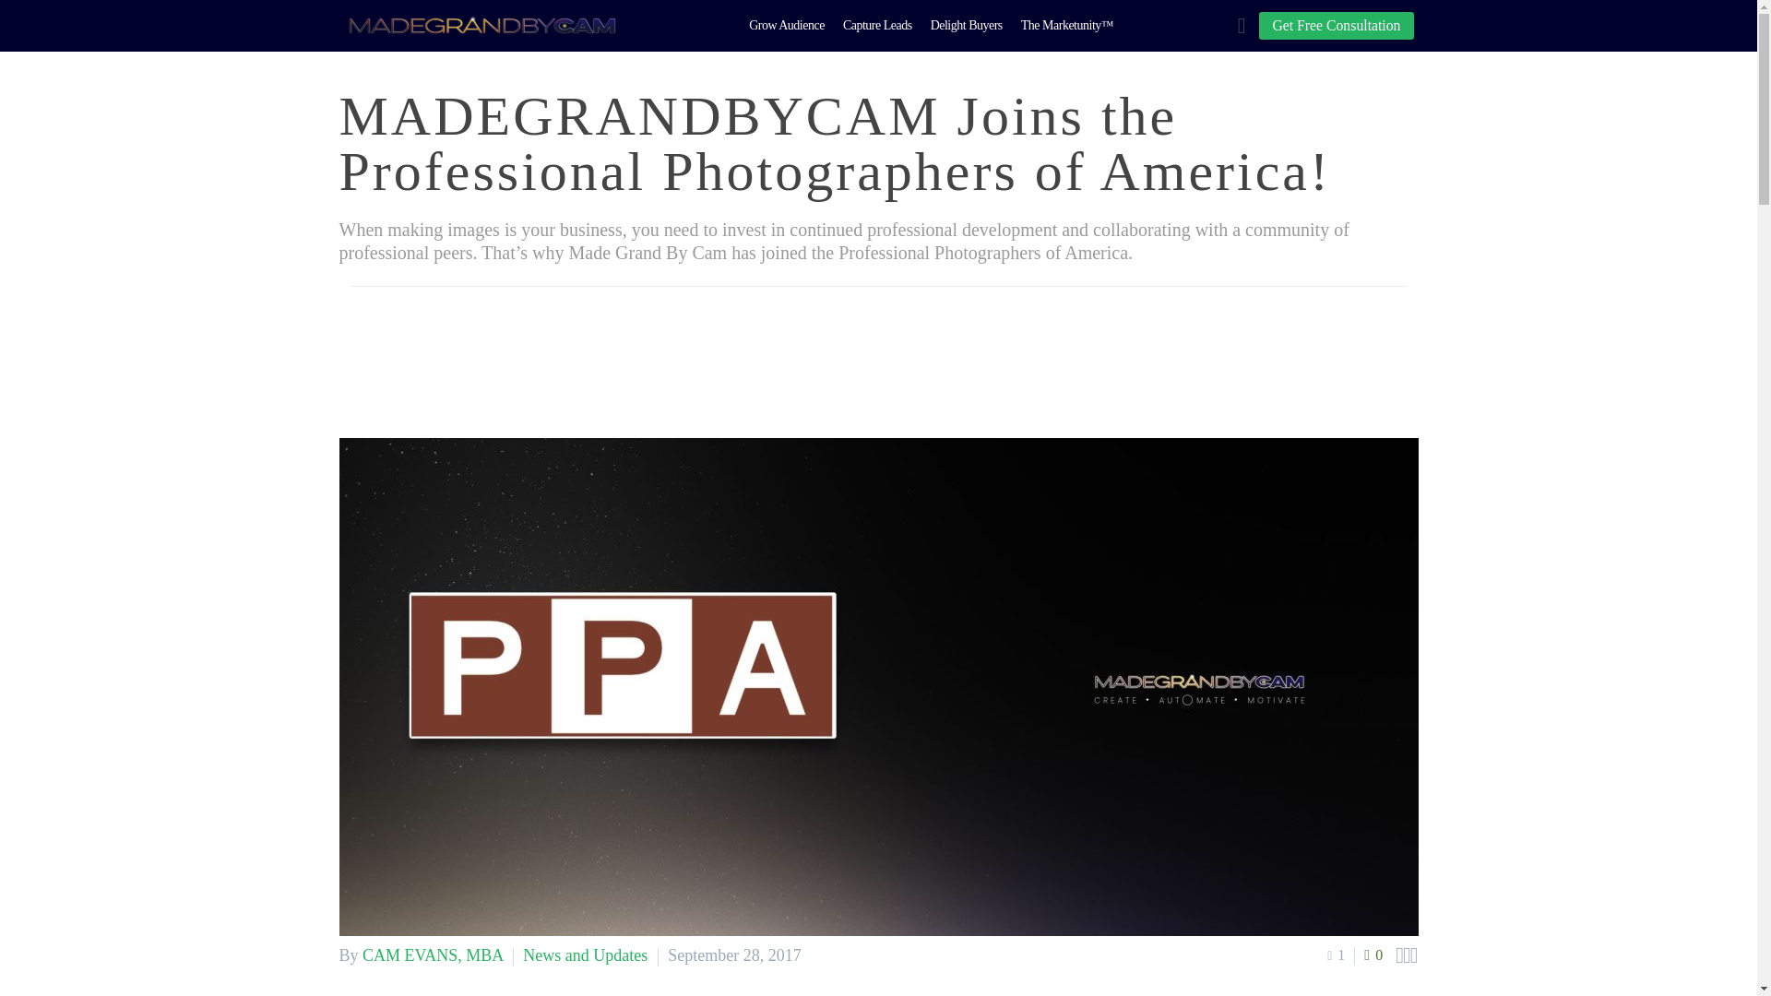 This screenshot has height=996, width=1771. I want to click on Grow Audience, so click(786, 26).